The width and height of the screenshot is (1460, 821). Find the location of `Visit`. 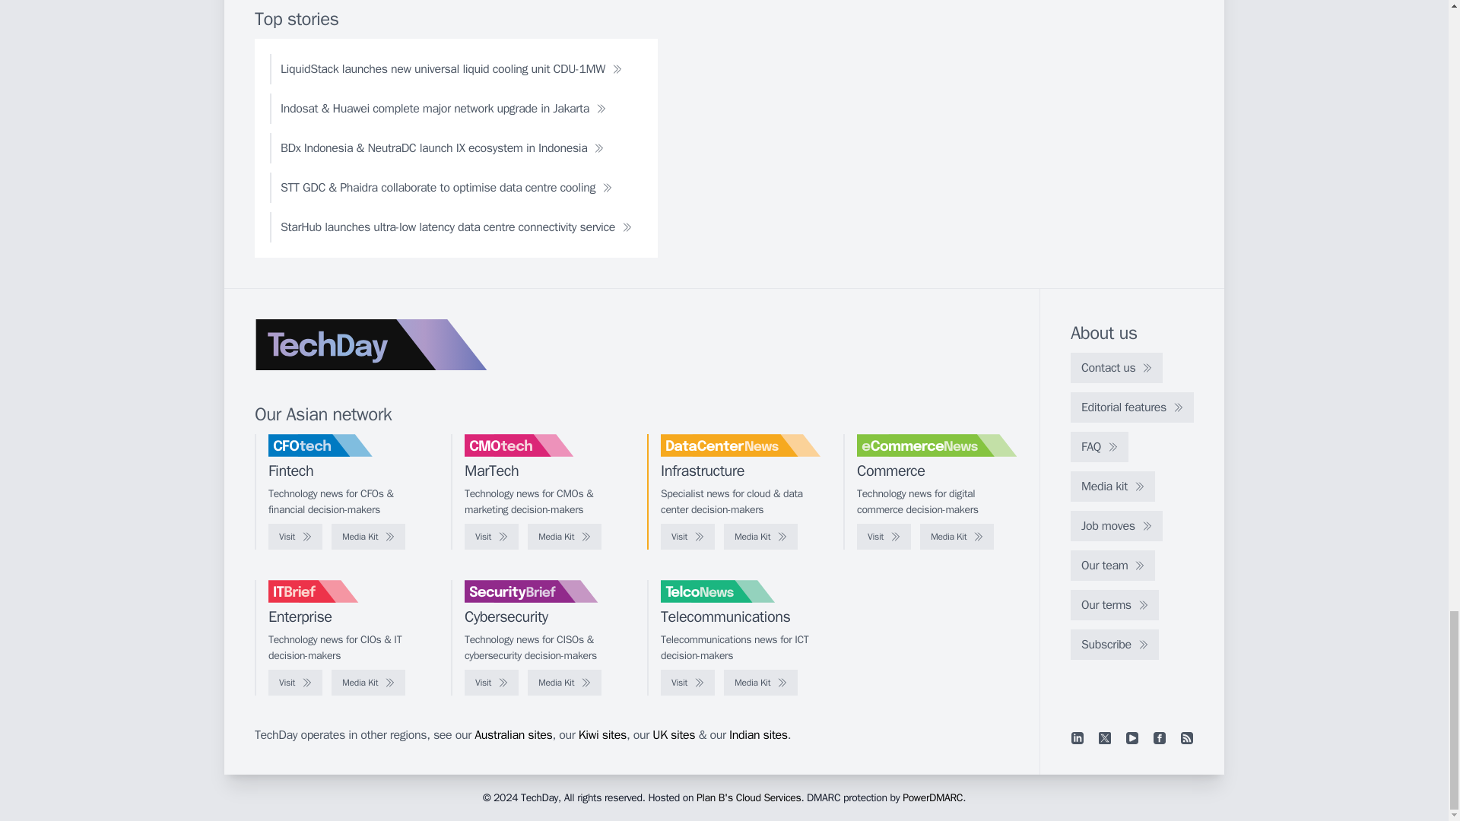

Visit is located at coordinates (884, 537).